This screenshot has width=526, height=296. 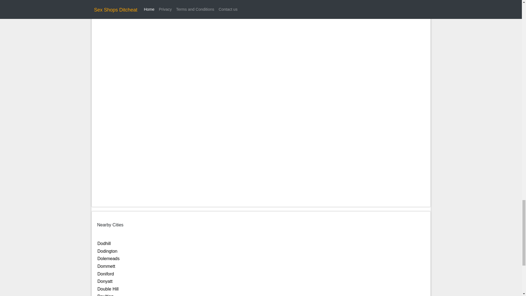 I want to click on Dodhill, so click(x=104, y=243).